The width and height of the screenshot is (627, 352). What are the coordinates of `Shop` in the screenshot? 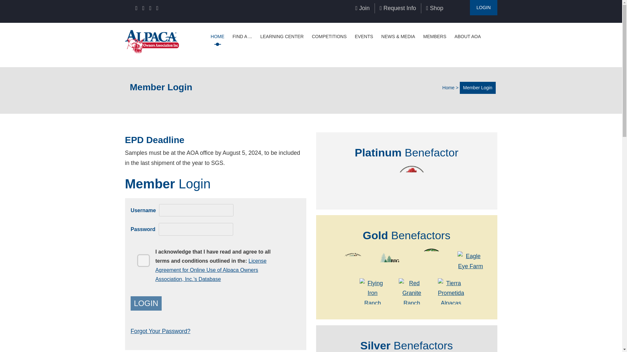 It's located at (435, 8).